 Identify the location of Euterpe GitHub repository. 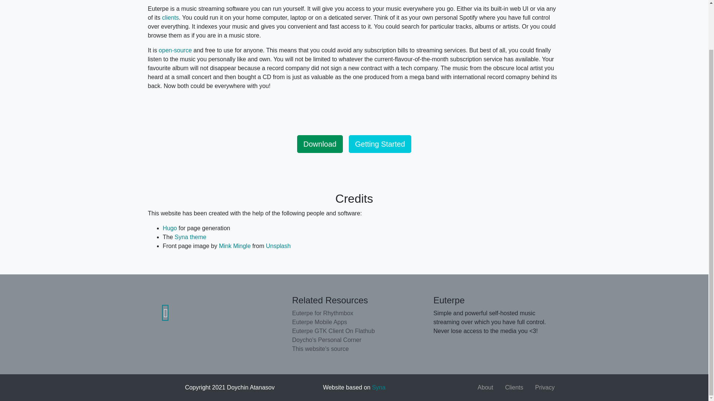
(165, 313).